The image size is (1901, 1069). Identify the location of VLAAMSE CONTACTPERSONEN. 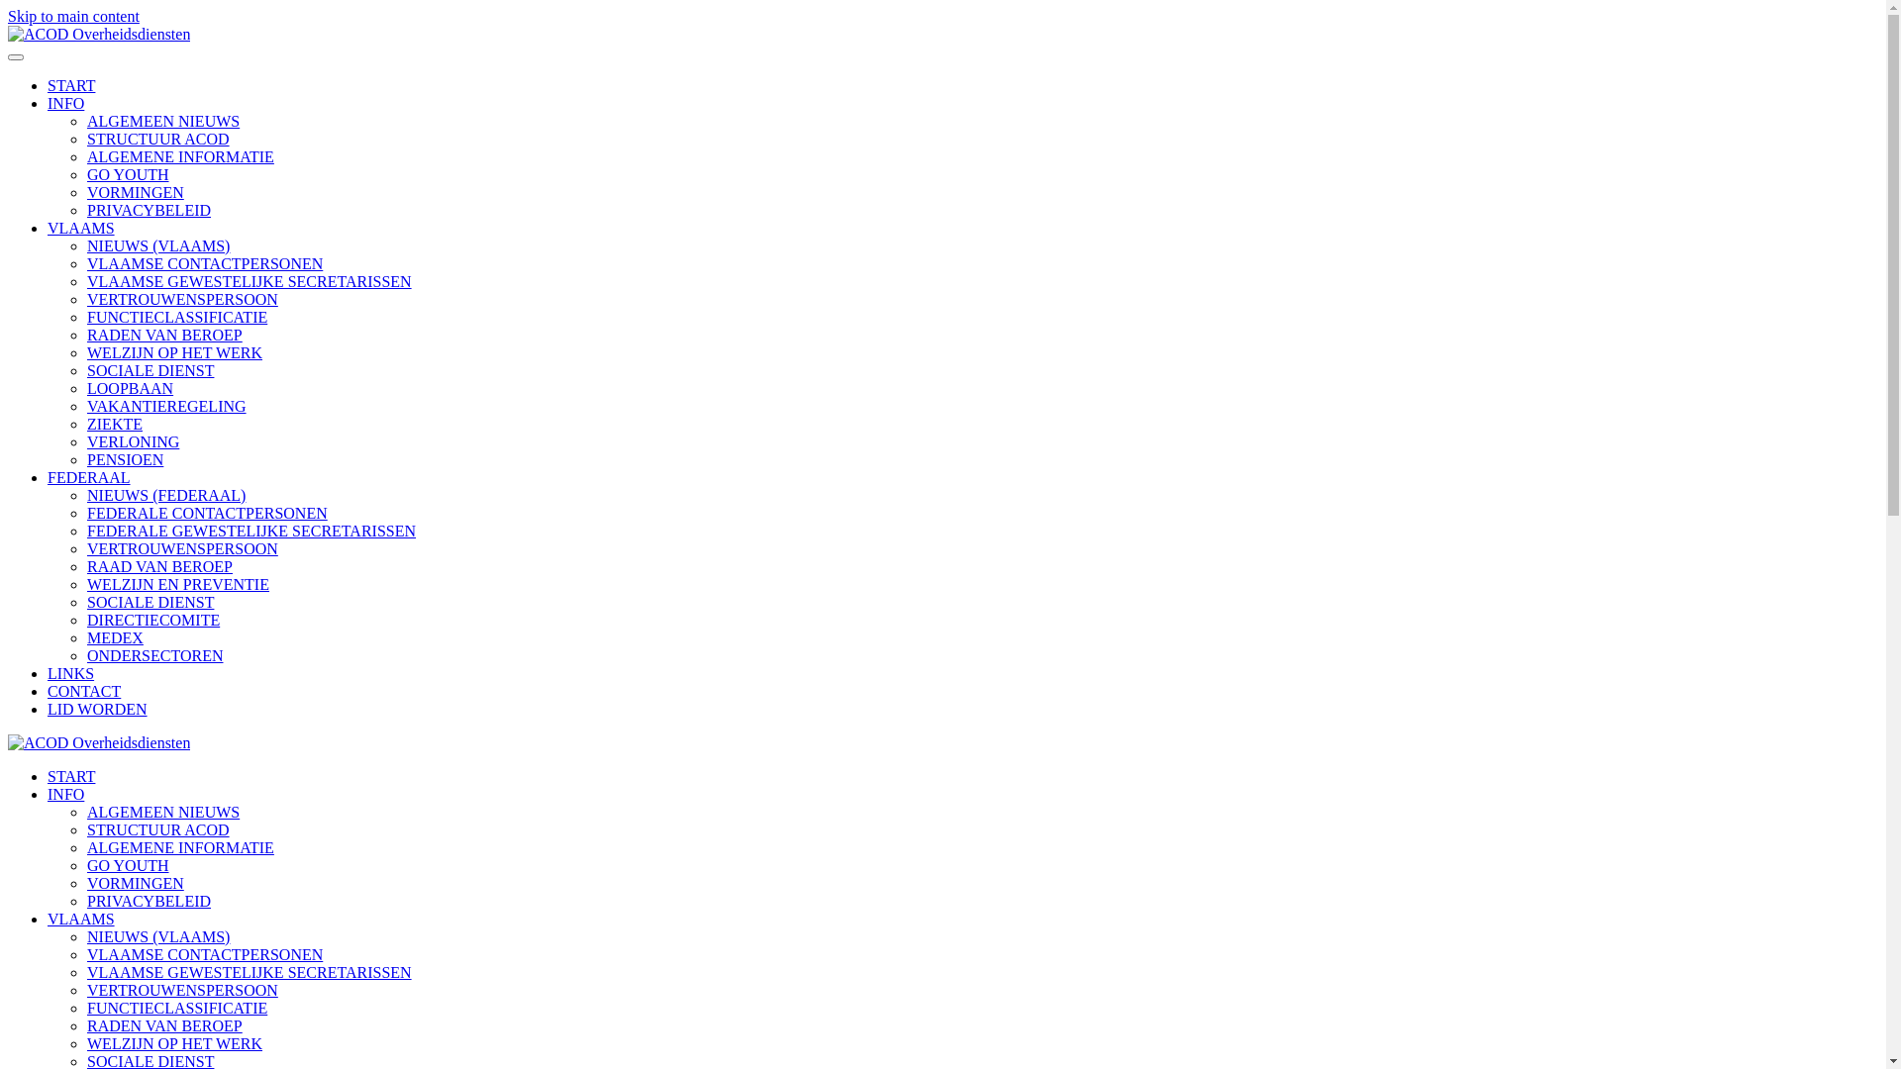
(205, 263).